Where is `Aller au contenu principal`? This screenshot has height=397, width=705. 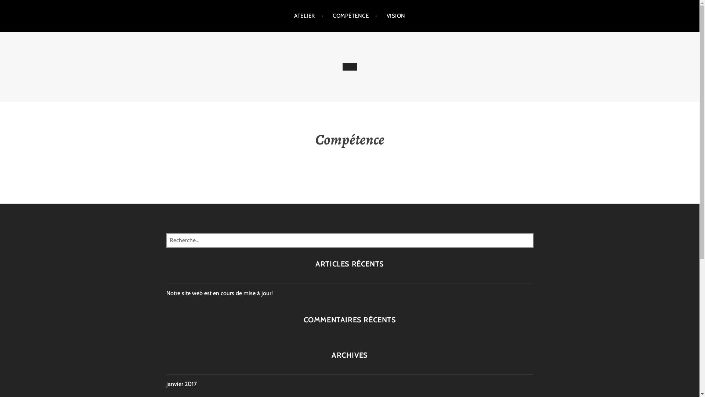 Aller au contenu principal is located at coordinates (0, 0).